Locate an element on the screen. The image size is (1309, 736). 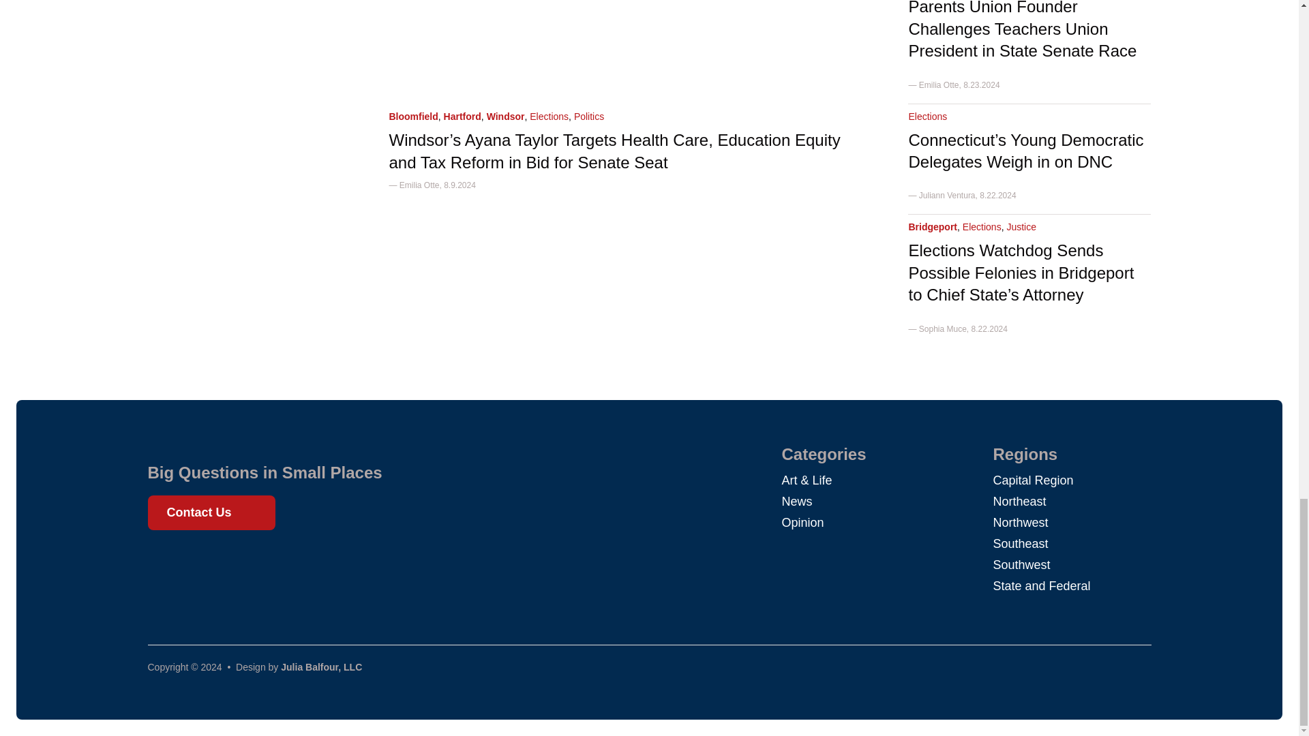
facebook is located at coordinates (165, 562).